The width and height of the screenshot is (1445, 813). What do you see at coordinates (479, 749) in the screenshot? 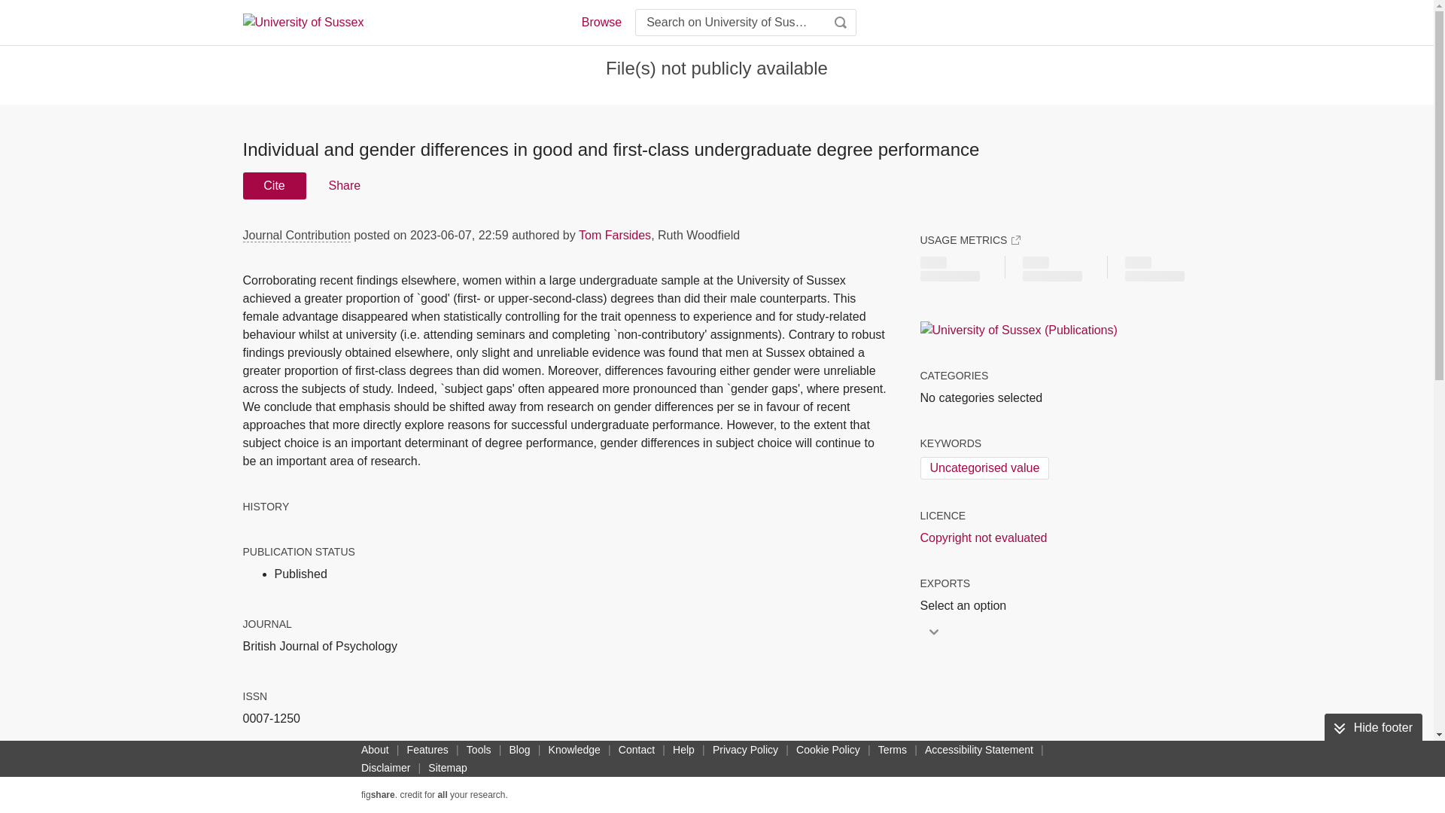
I see `Tools` at bounding box center [479, 749].